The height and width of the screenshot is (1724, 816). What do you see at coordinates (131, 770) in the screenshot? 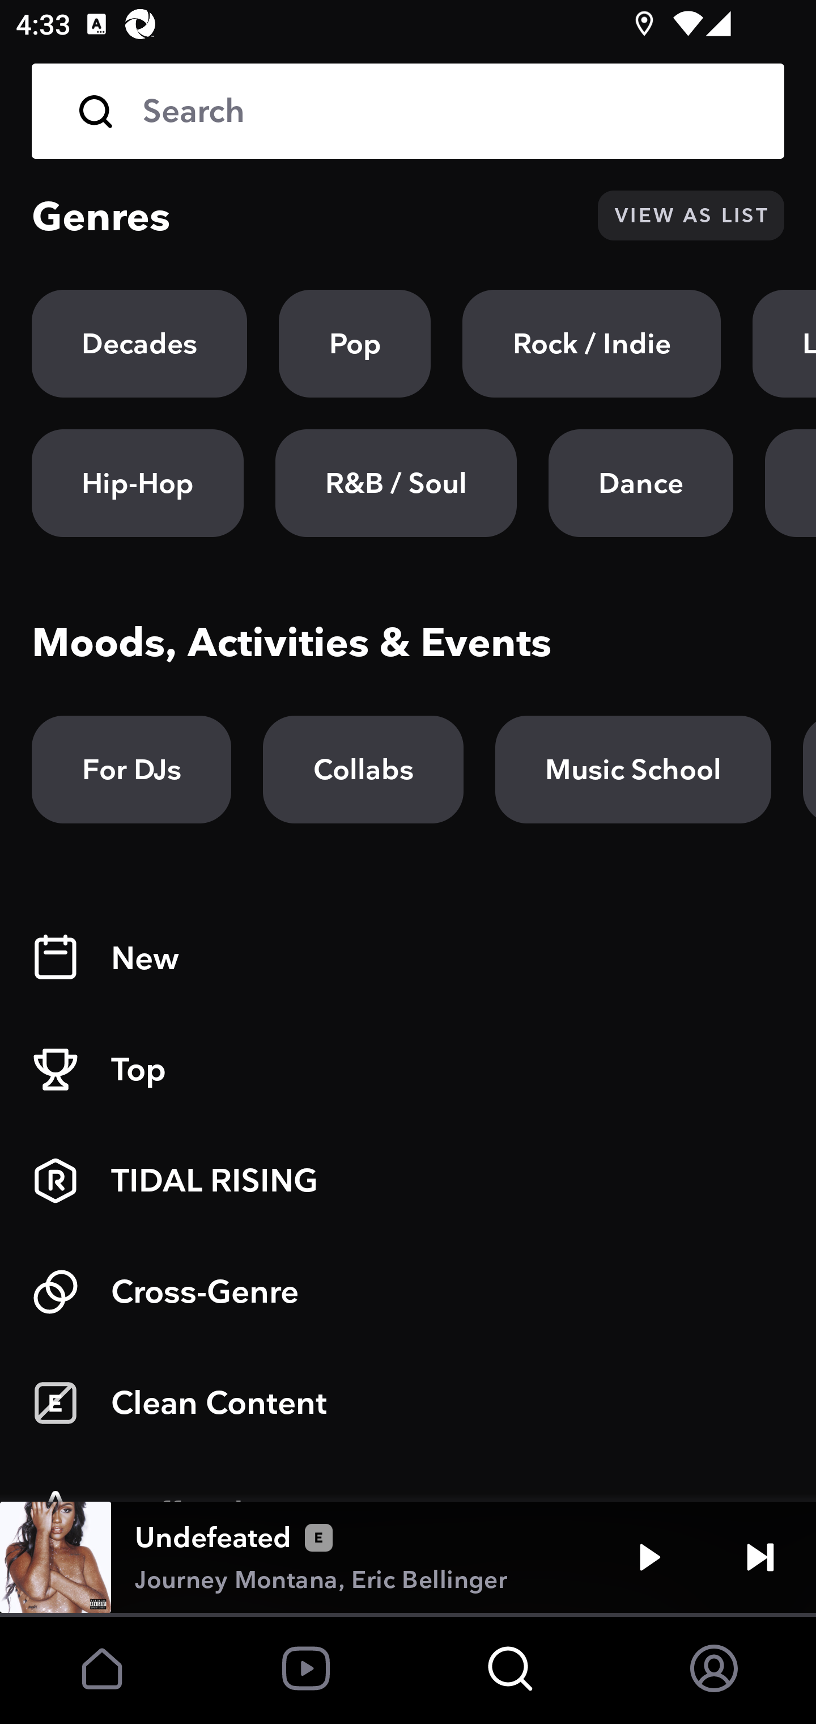
I see `For DJs` at bounding box center [131, 770].